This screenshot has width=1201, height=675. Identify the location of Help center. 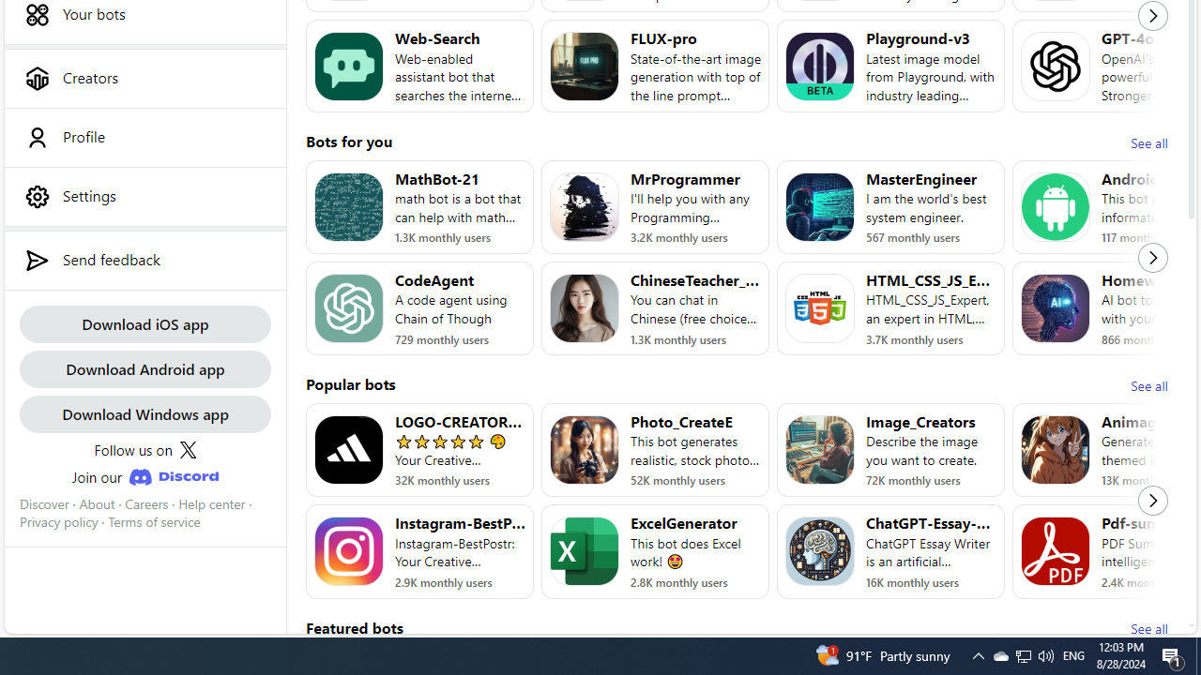
(212, 503).